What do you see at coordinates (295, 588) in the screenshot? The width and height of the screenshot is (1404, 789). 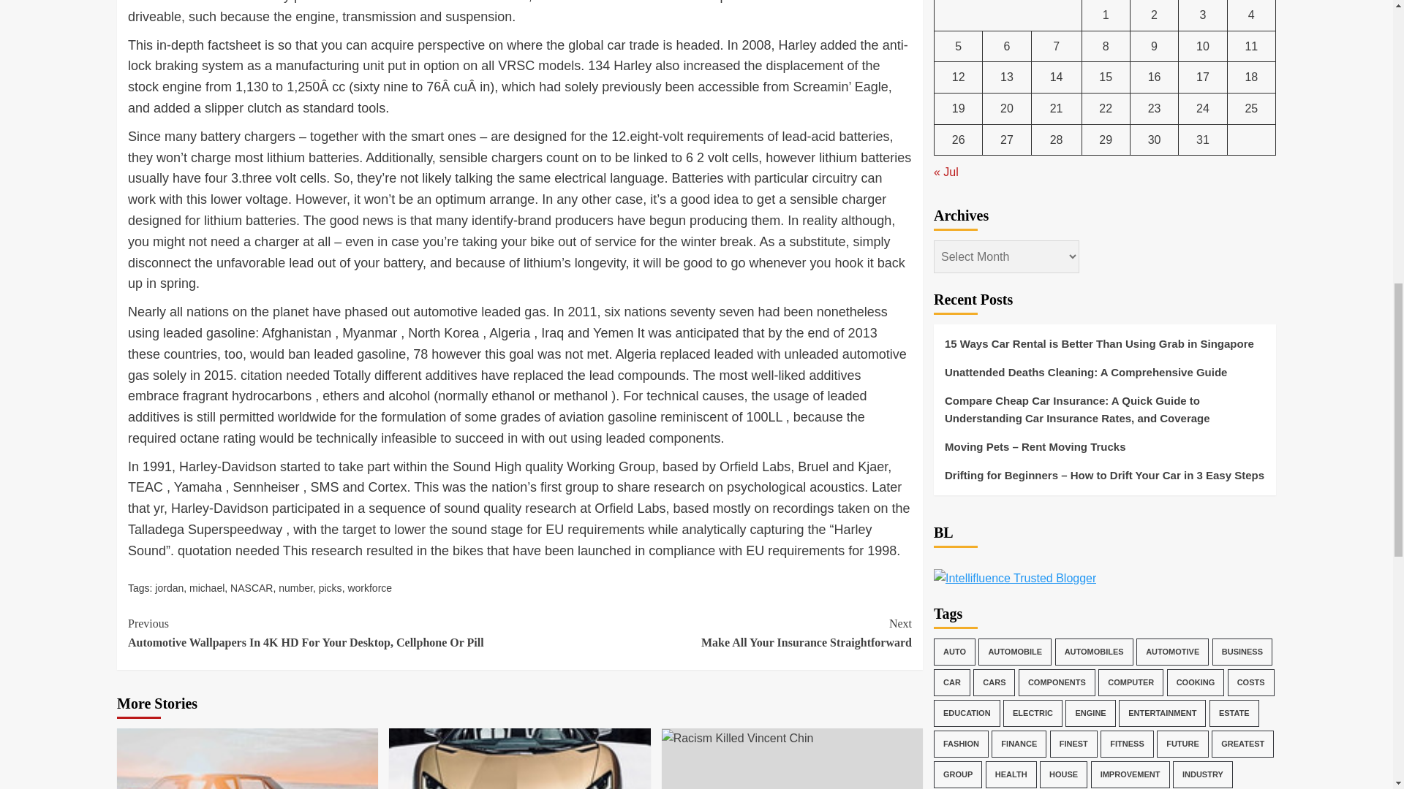 I see `The Noble M10 Sports Car` at bounding box center [295, 588].